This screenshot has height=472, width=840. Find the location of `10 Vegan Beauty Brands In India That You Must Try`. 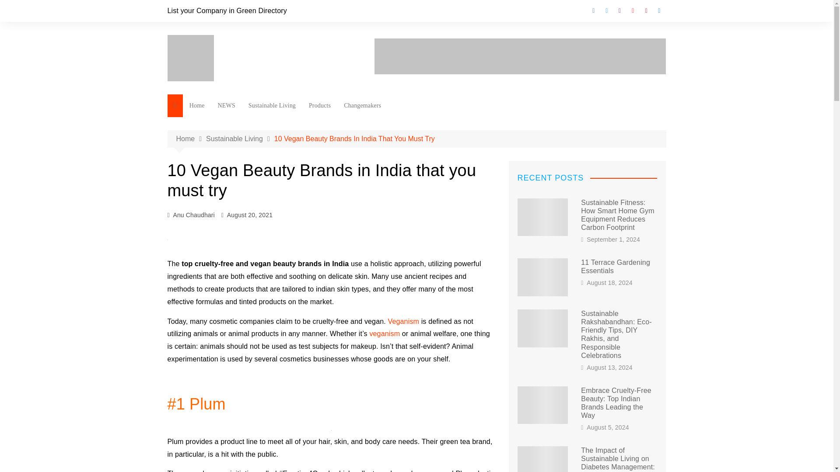

10 Vegan Beauty Brands In India That You Must Try is located at coordinates (354, 139).